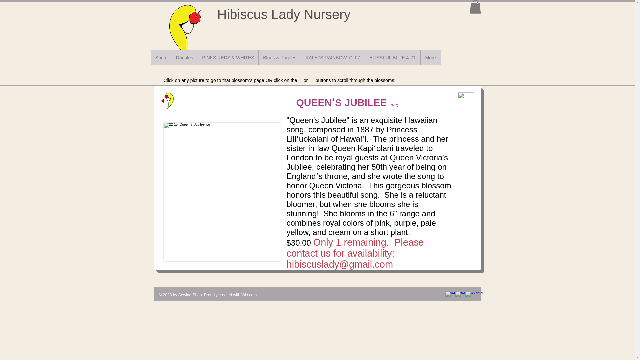 The height and width of the screenshot is (360, 640). I want to click on Doubles, so click(184, 57).